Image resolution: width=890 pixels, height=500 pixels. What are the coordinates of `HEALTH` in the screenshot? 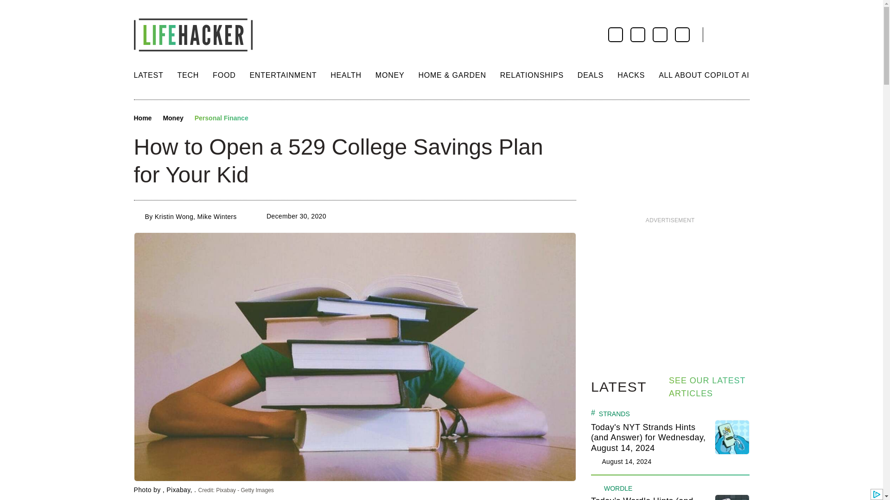 It's located at (346, 75).